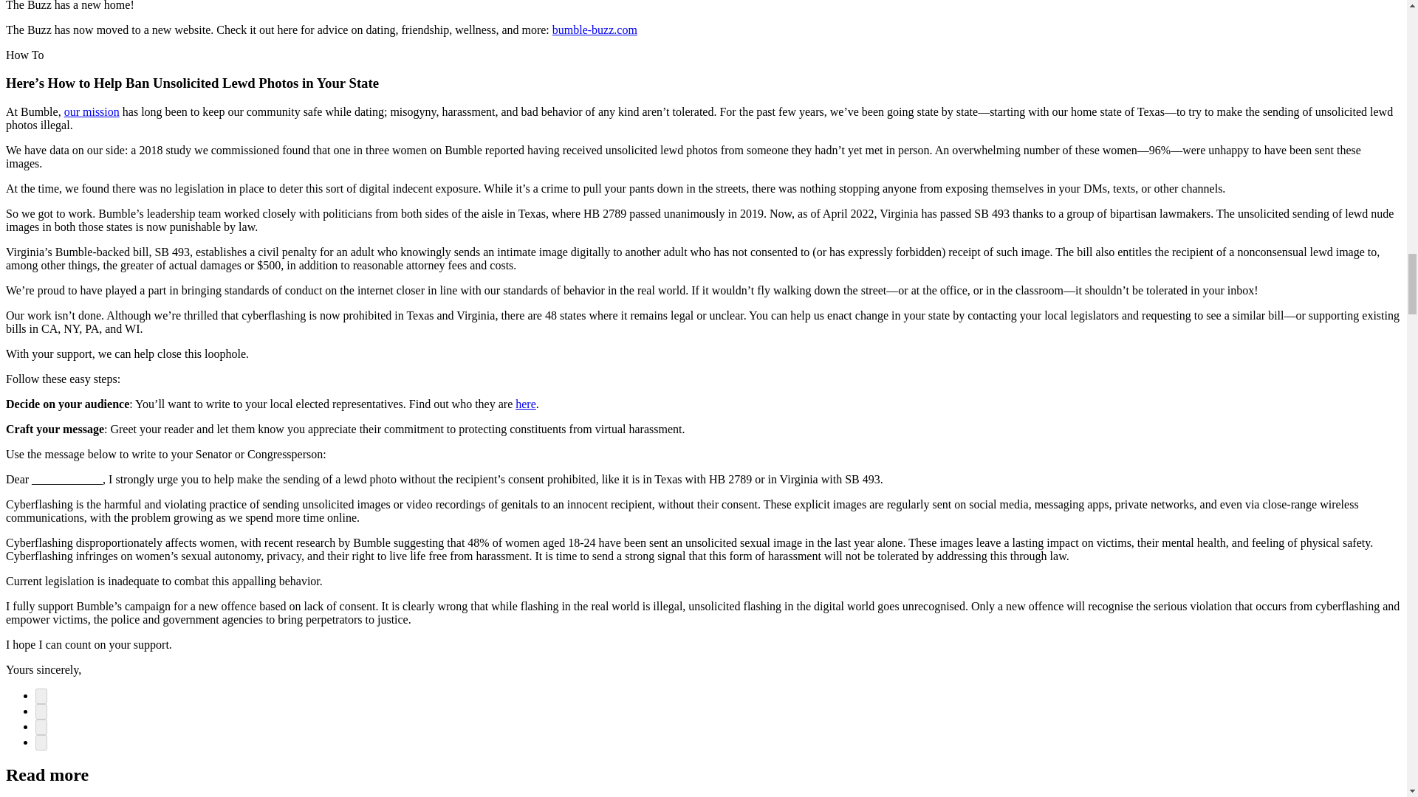  Describe the element at coordinates (92, 111) in the screenshot. I see `our mission` at that location.